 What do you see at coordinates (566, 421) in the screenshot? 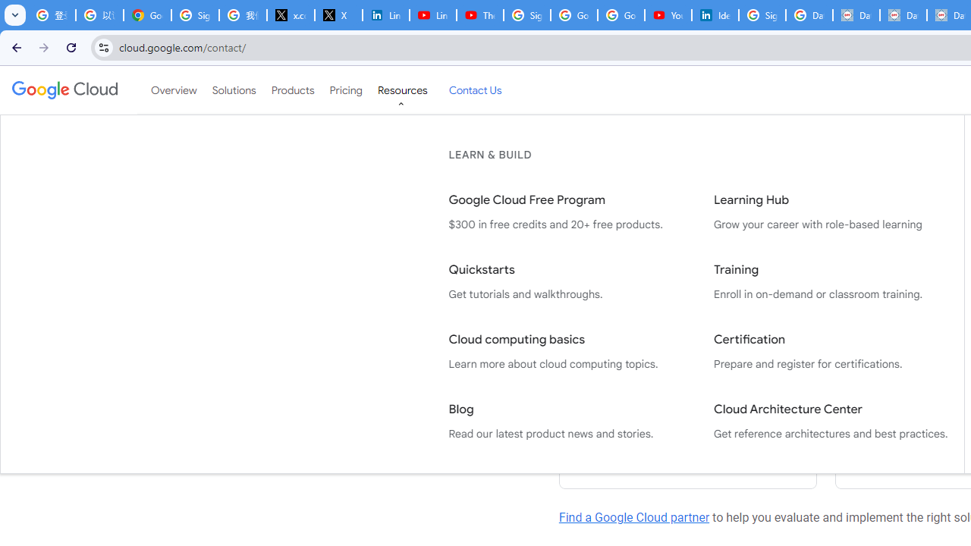
I see `Blog Read our latest product news and stories.` at bounding box center [566, 421].